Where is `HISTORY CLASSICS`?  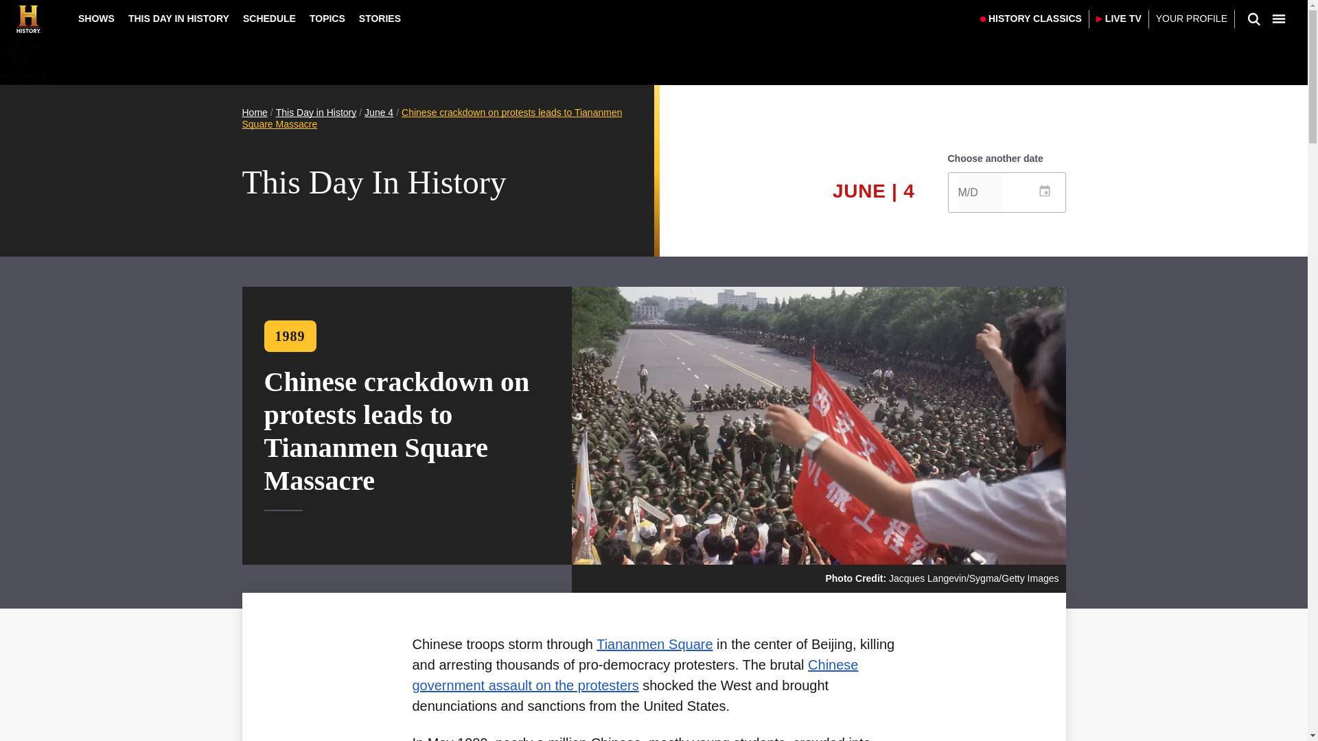
HISTORY CLASSICS is located at coordinates (1031, 19).